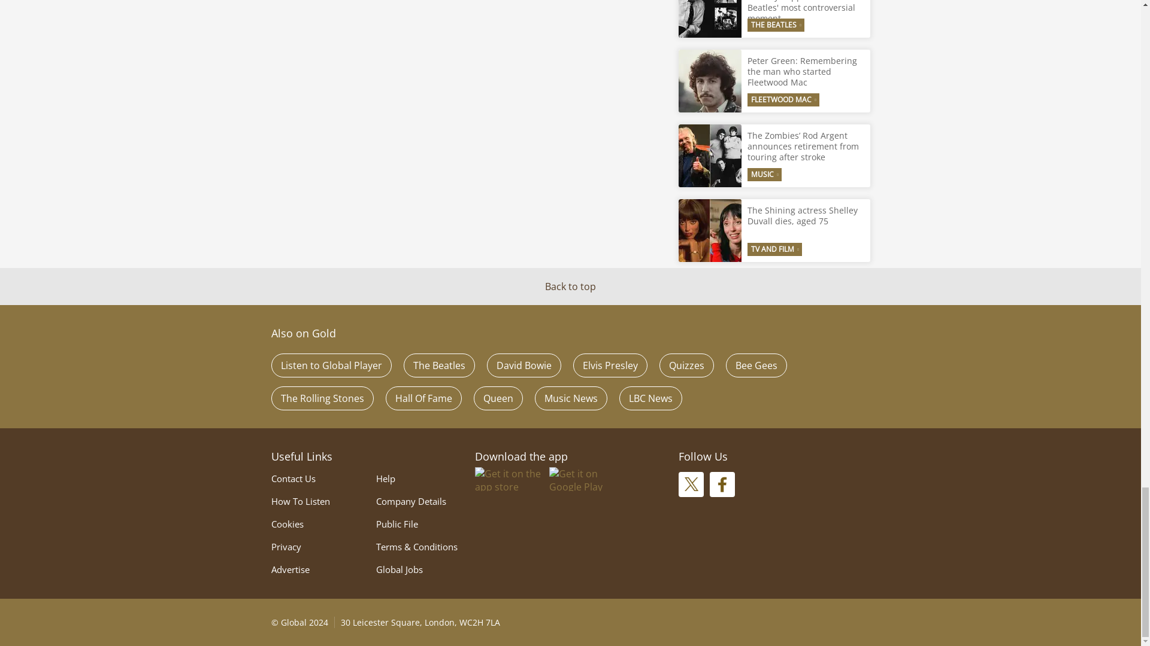 This screenshot has height=646, width=1150. What do you see at coordinates (722, 484) in the screenshot?
I see `Follow Gold on Facebook` at bounding box center [722, 484].